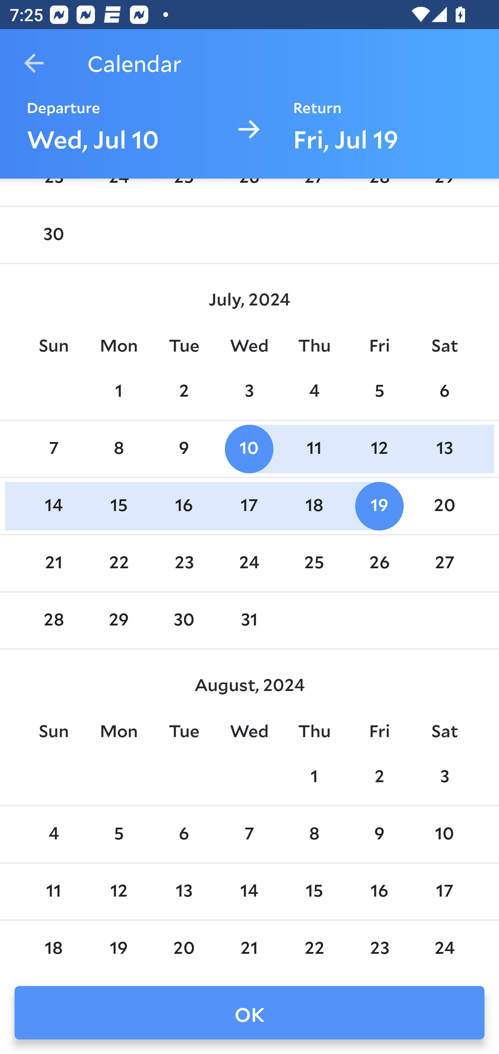  What do you see at coordinates (314, 564) in the screenshot?
I see `25` at bounding box center [314, 564].